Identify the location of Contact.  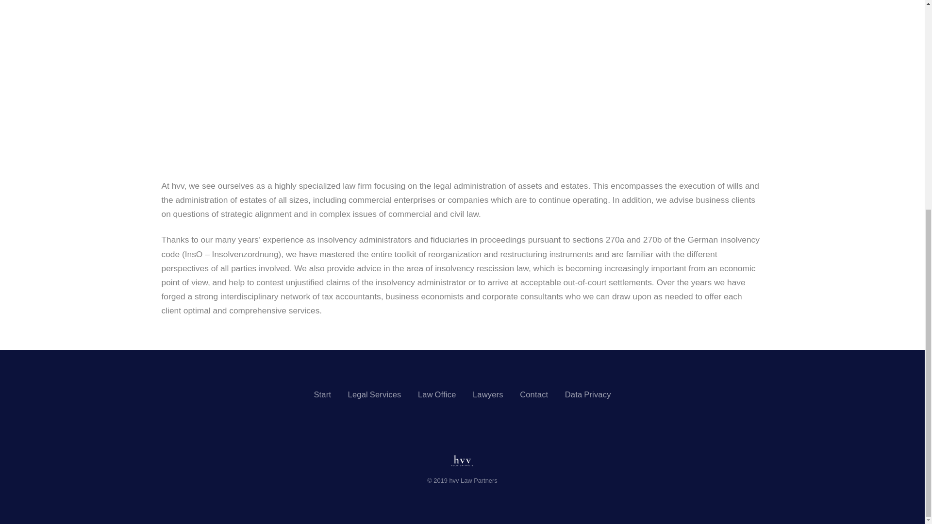
(534, 394).